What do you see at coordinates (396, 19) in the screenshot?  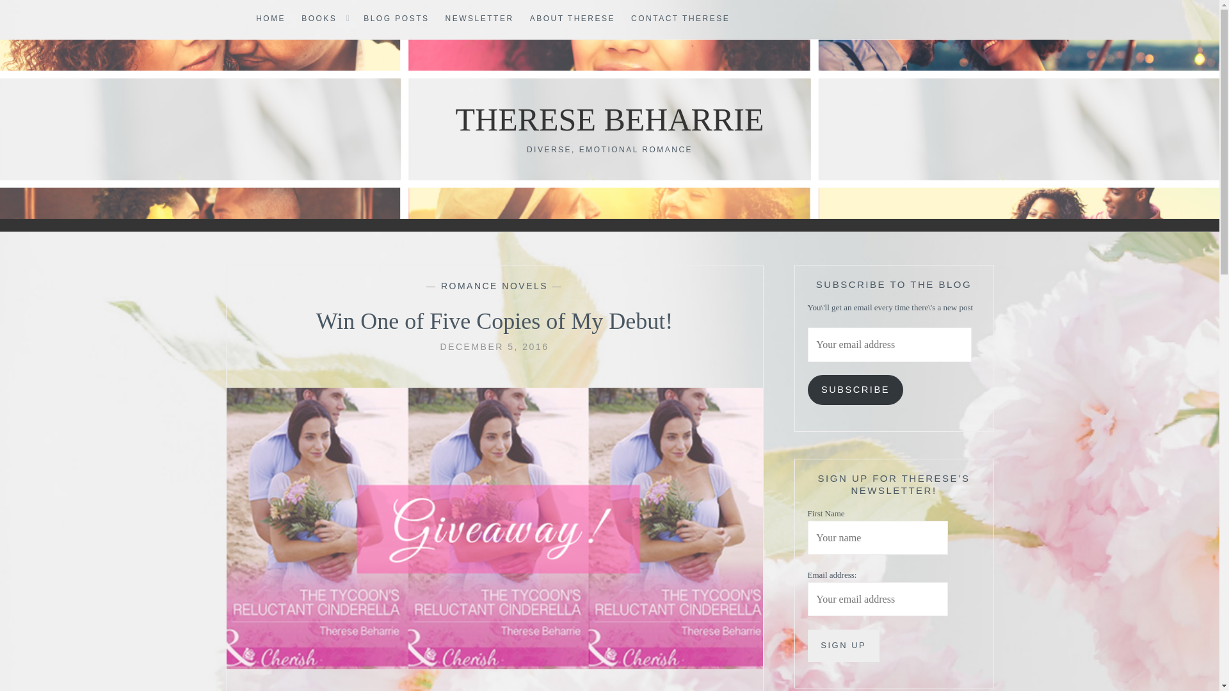 I see `BLOG POSTS` at bounding box center [396, 19].